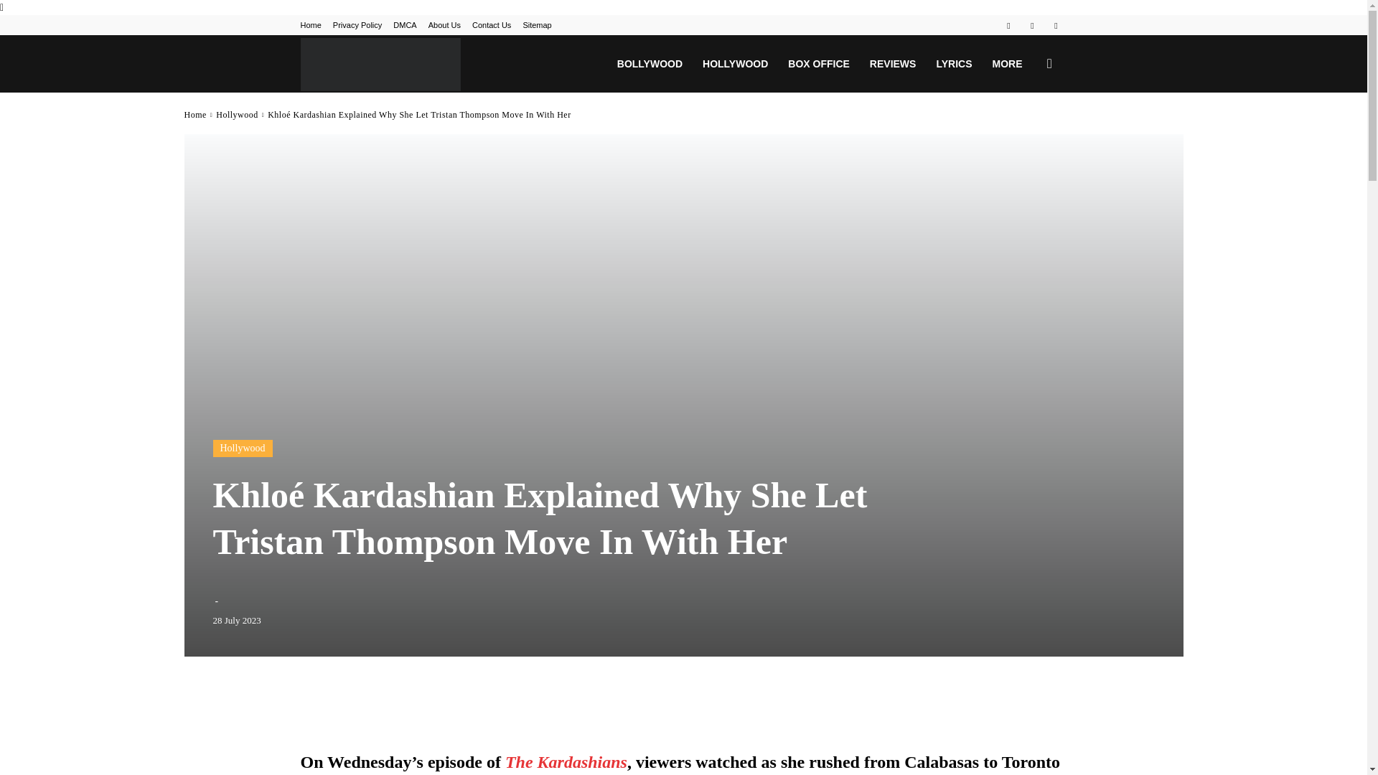 The image size is (1378, 775). What do you see at coordinates (1032, 24) in the screenshot?
I see `Pinterest` at bounding box center [1032, 24].